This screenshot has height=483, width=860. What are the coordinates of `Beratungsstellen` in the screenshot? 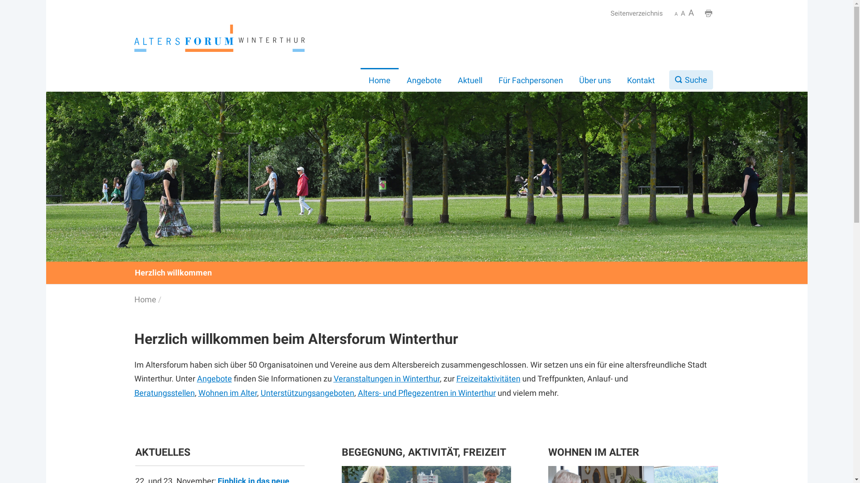 It's located at (165, 393).